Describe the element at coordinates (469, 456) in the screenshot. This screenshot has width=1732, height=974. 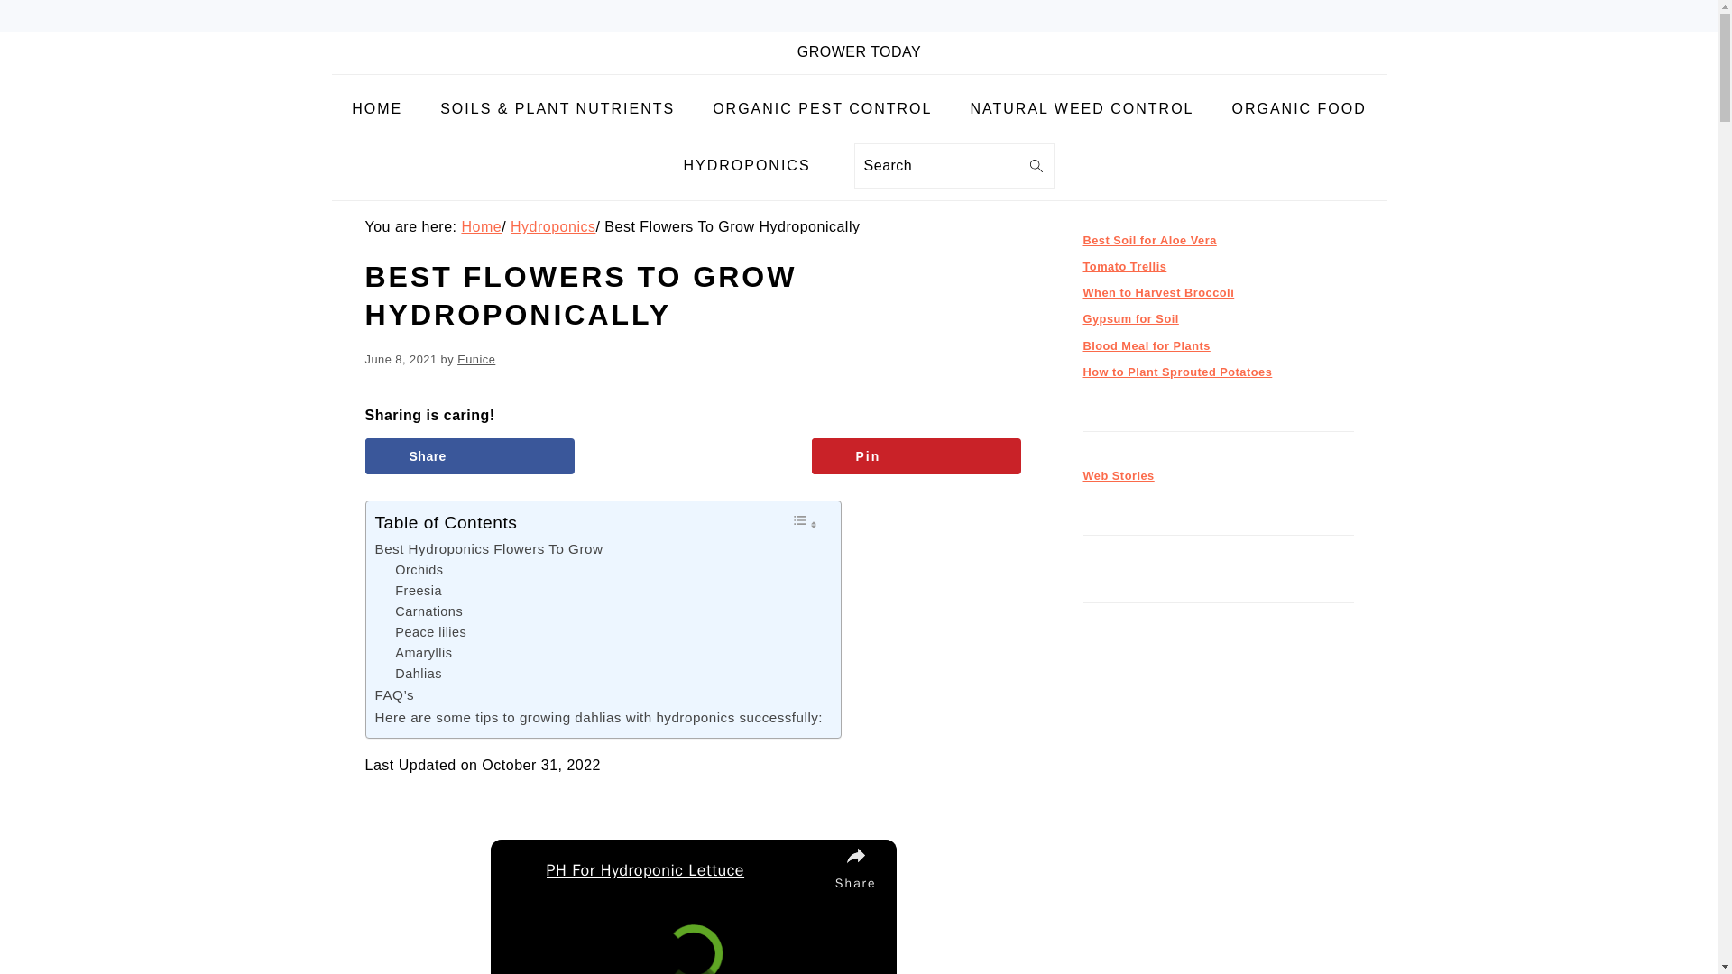
I see `Share` at that location.